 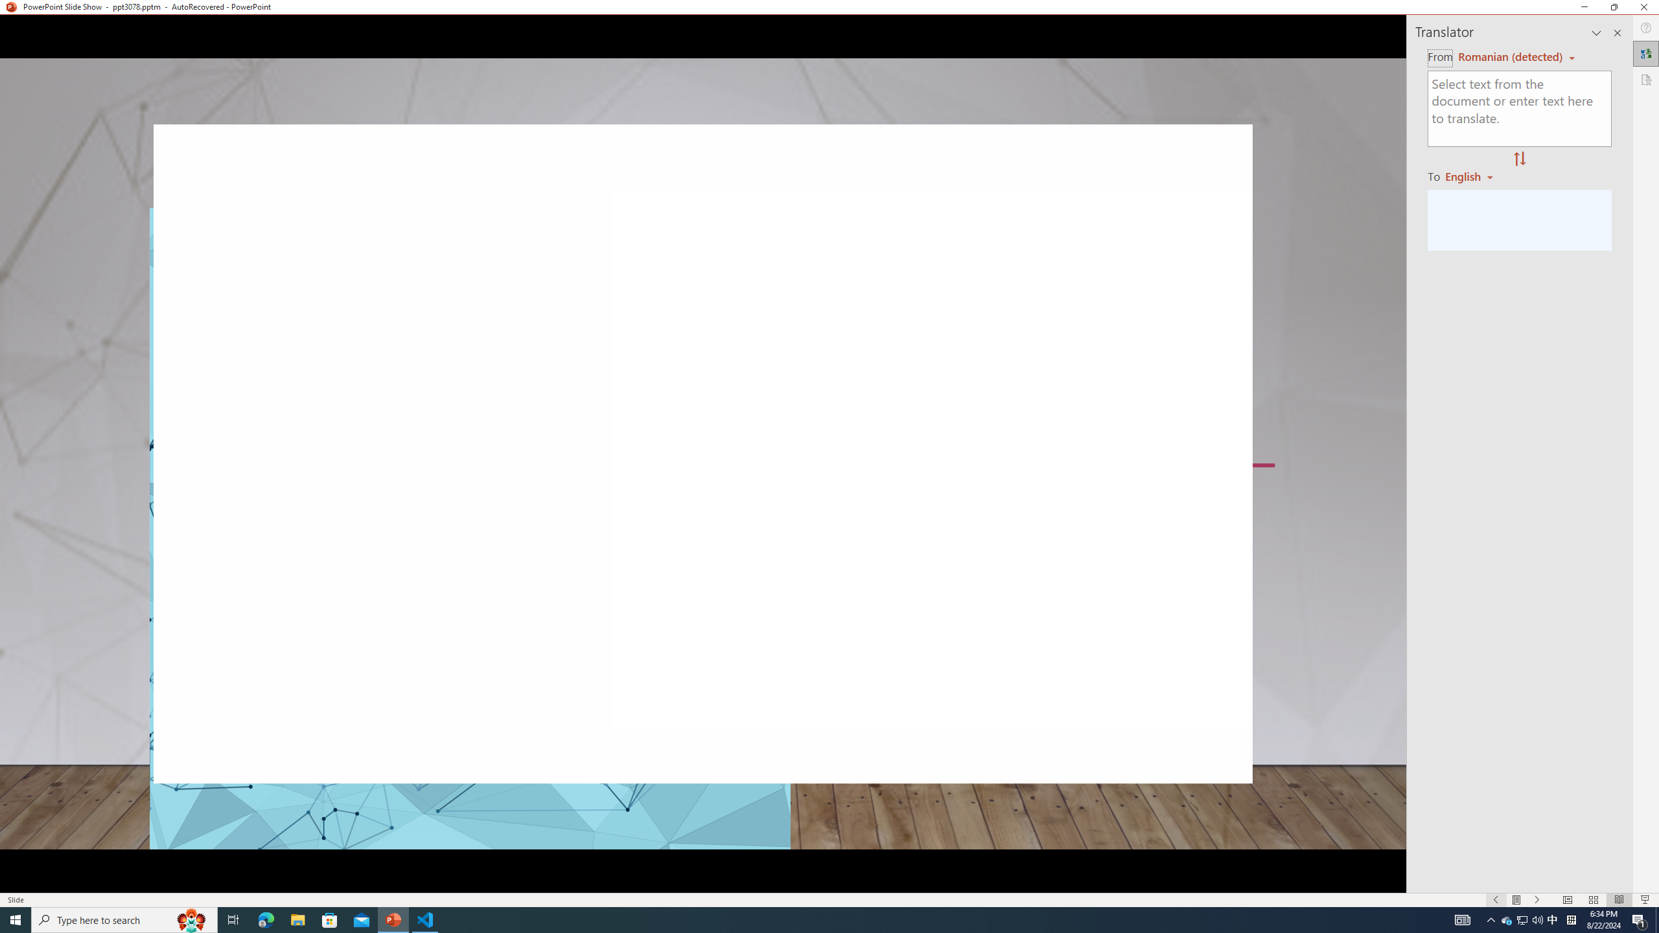 What do you see at coordinates (1474, 176) in the screenshot?
I see `Romanian` at bounding box center [1474, 176].